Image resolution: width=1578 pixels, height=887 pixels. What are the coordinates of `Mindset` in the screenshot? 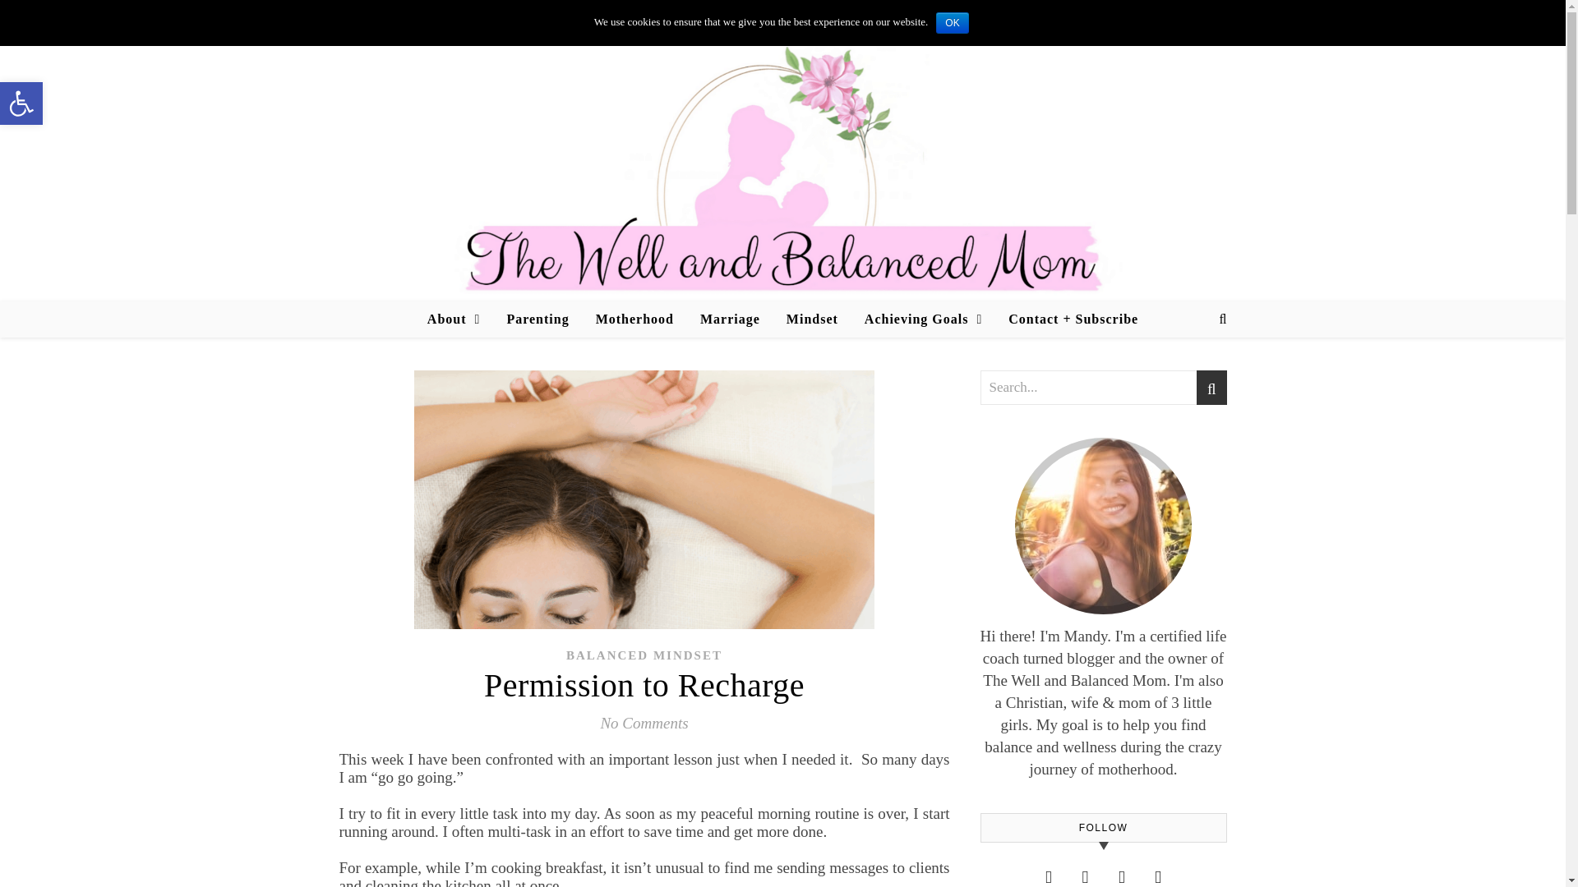 It's located at (812, 319).